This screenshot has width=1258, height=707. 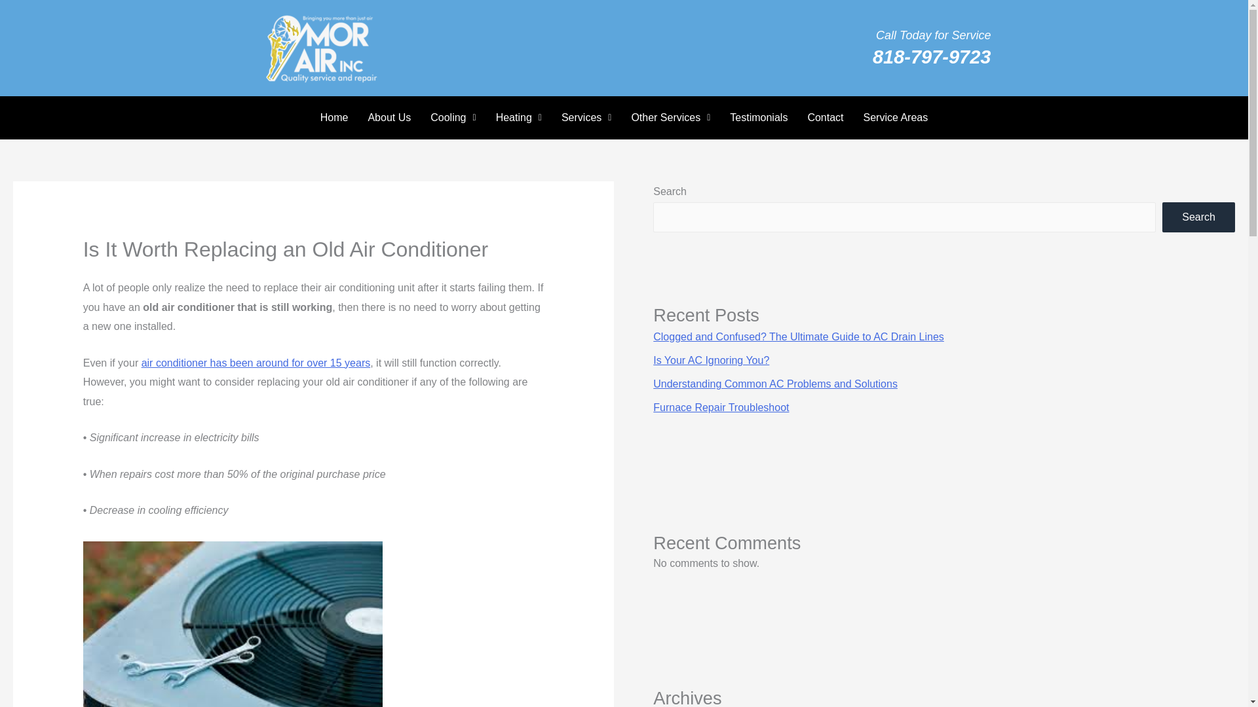 What do you see at coordinates (453, 118) in the screenshot?
I see `Cooling` at bounding box center [453, 118].